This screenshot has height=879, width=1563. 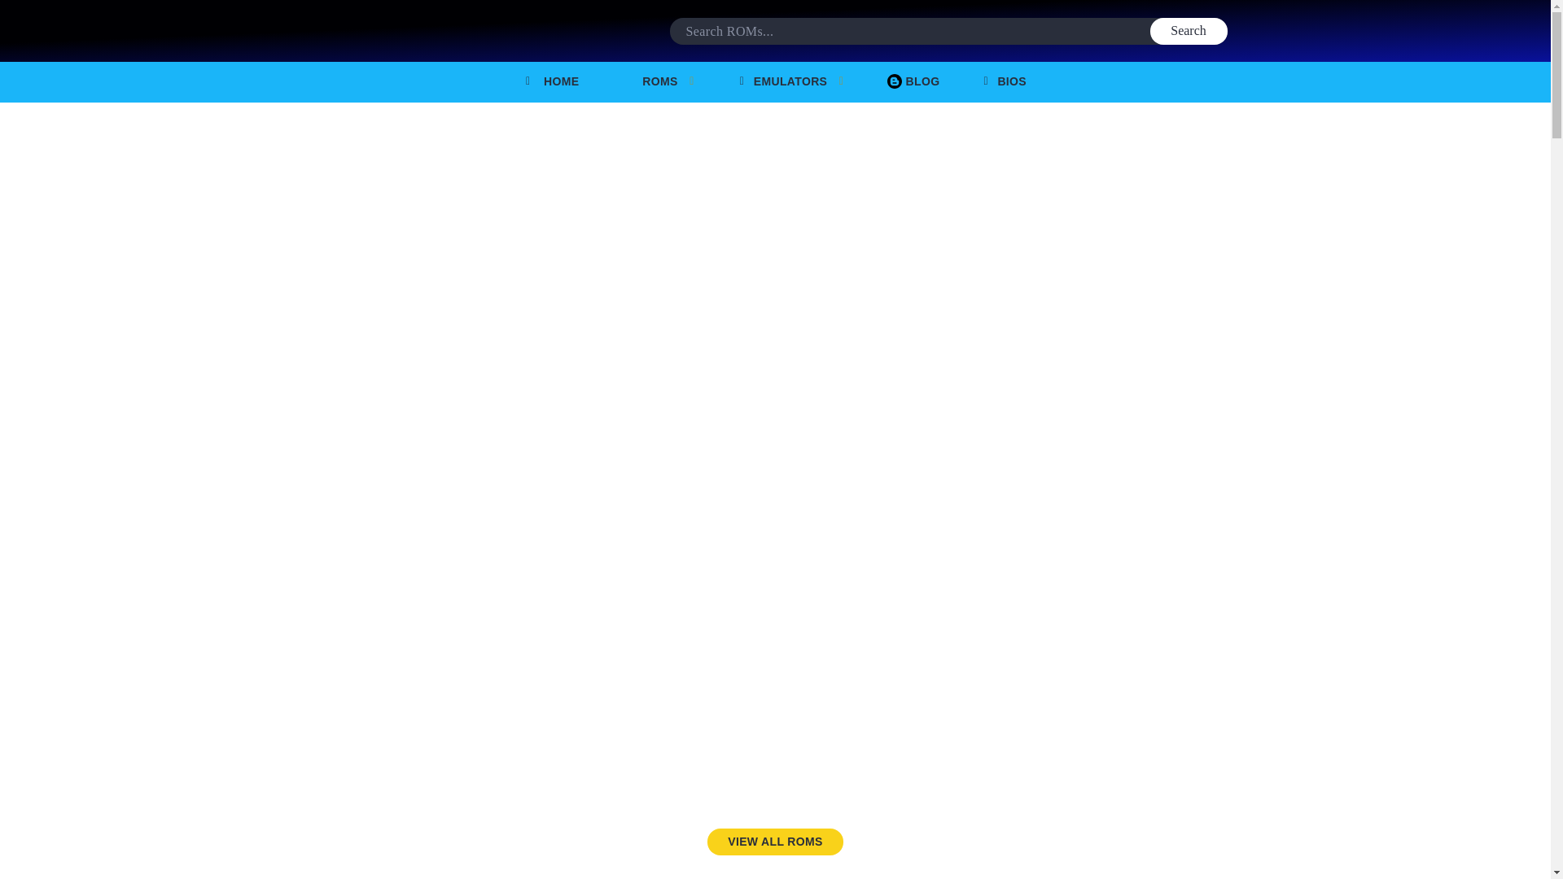 I want to click on NDS, so click(x=437, y=539).